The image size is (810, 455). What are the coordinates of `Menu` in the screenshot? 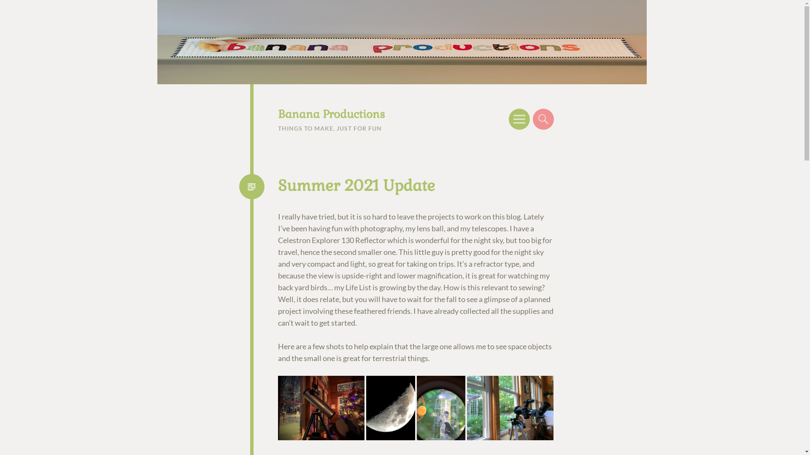 It's located at (519, 119).